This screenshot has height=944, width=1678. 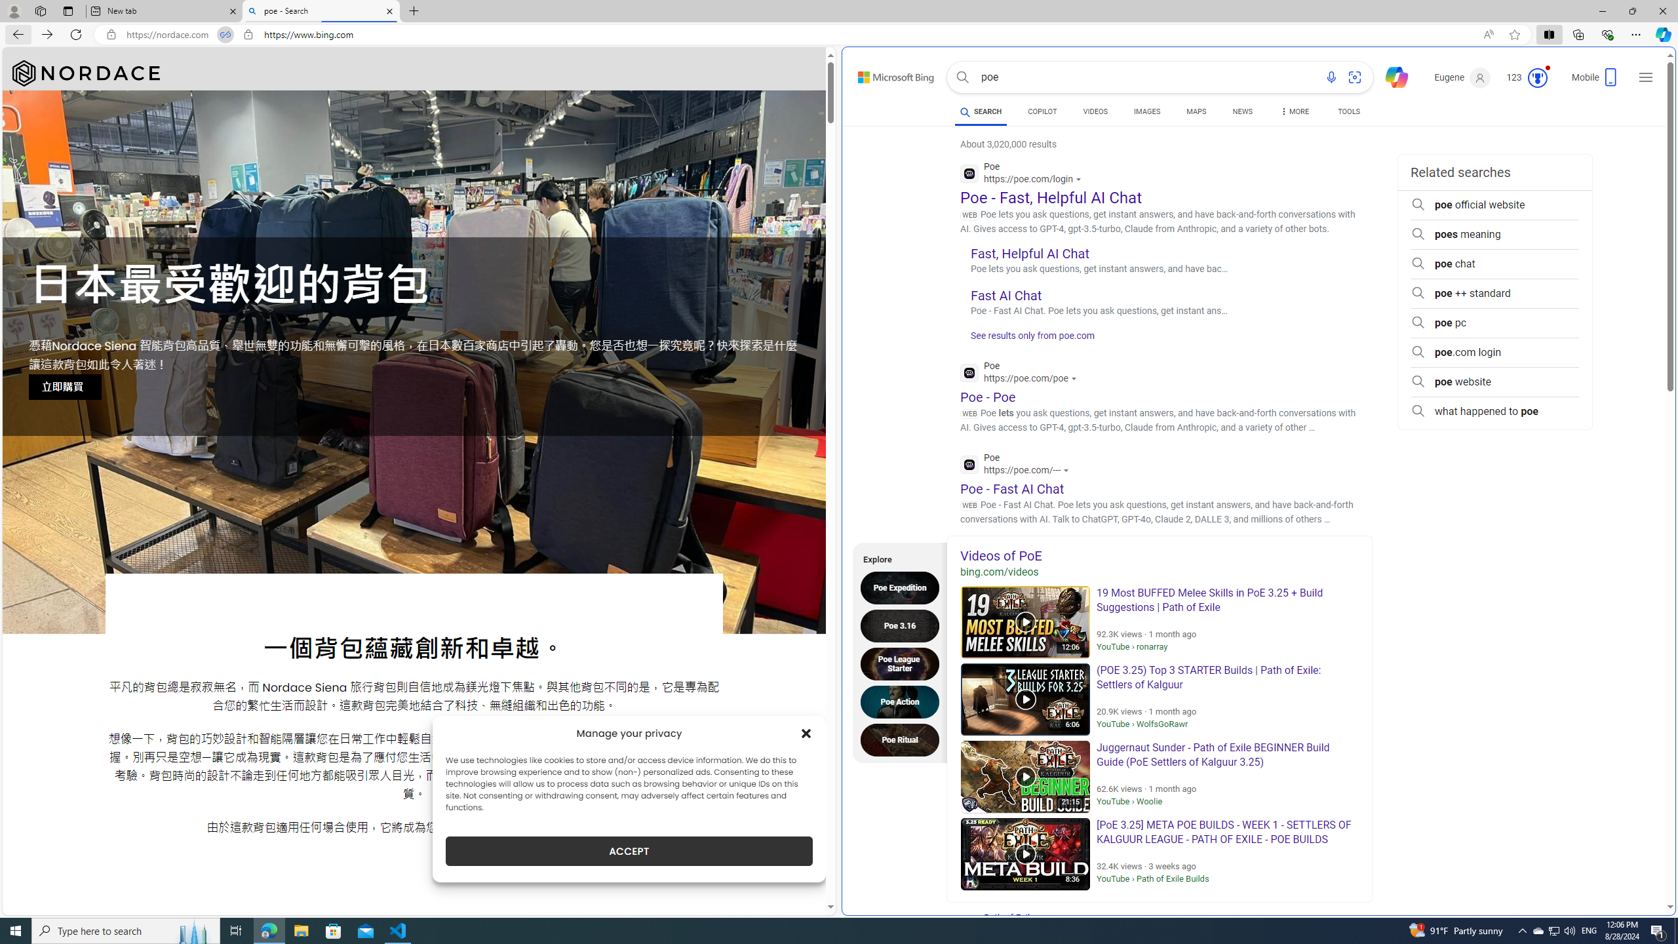 I want to click on Tabs in split screen, so click(x=224, y=35).